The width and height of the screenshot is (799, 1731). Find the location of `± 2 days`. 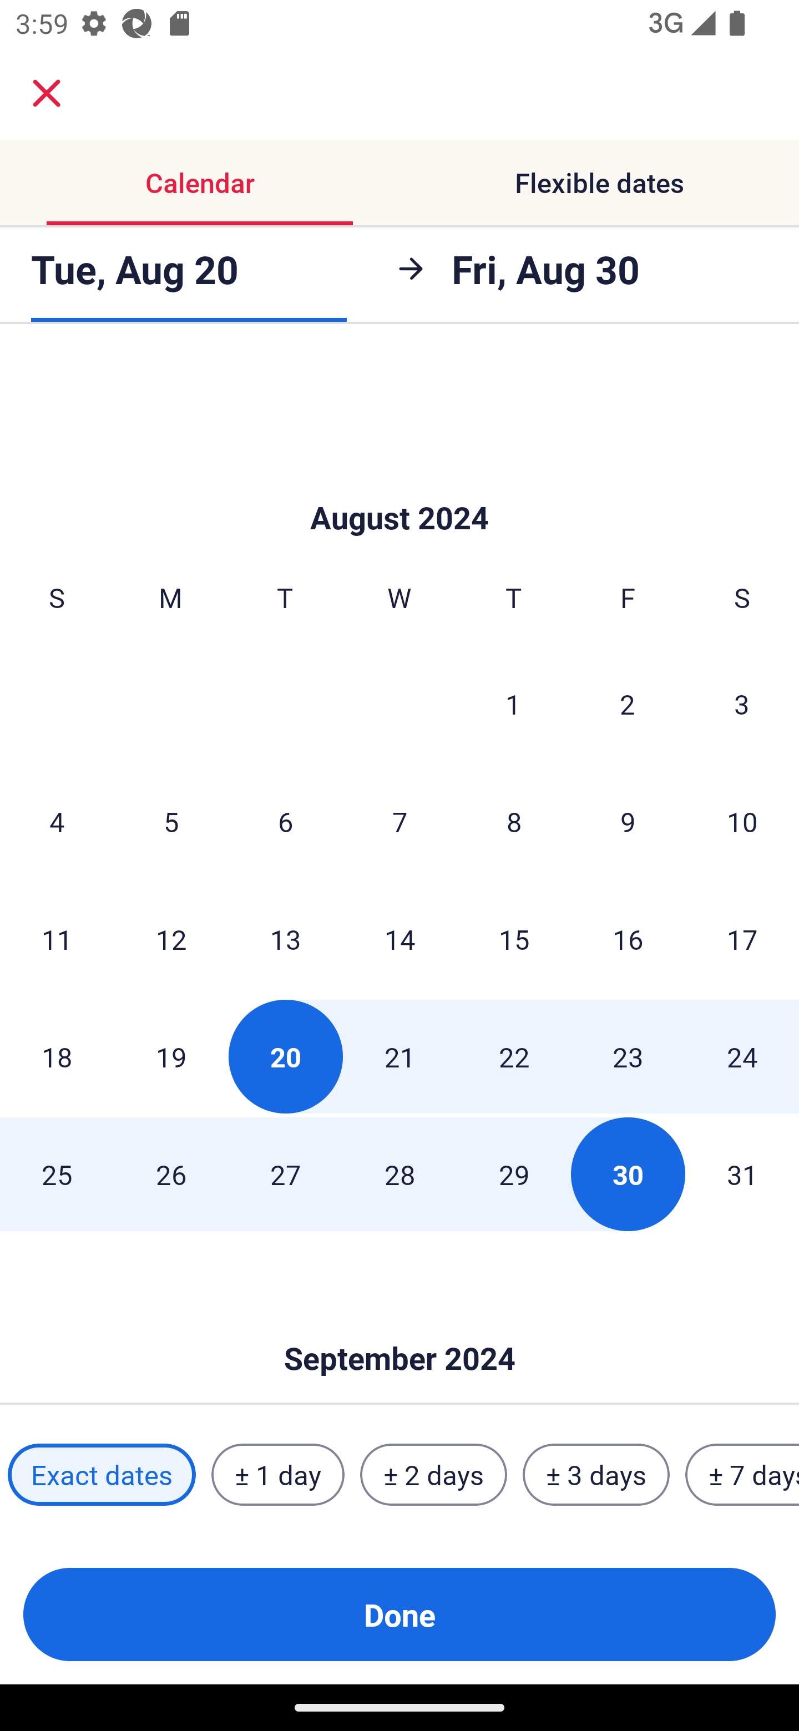

± 2 days is located at coordinates (434, 1475).